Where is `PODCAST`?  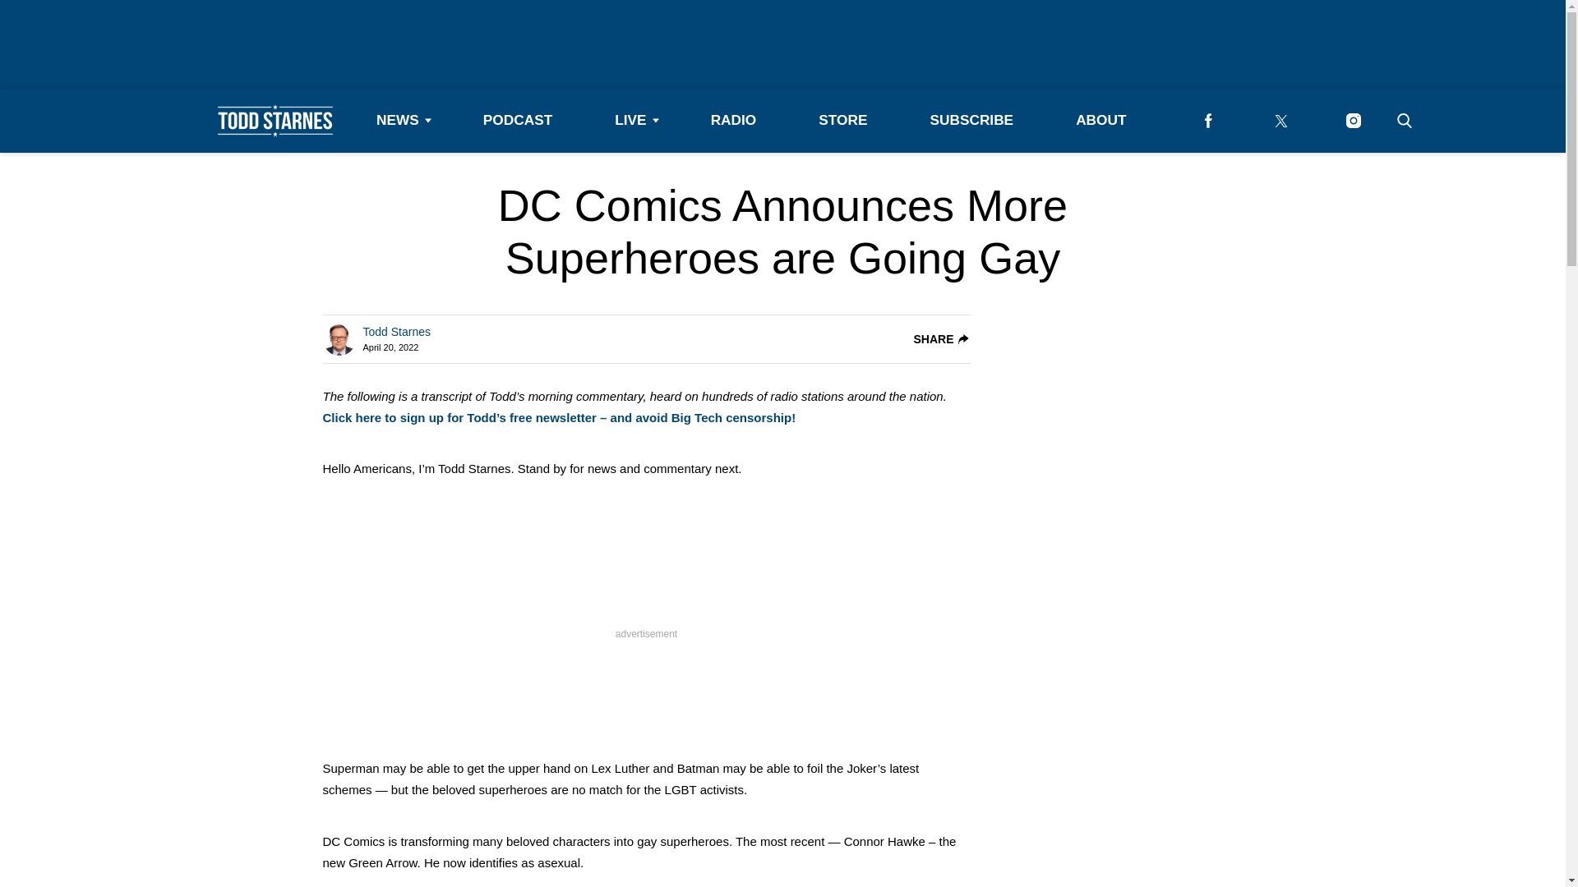 PODCAST is located at coordinates (518, 120).